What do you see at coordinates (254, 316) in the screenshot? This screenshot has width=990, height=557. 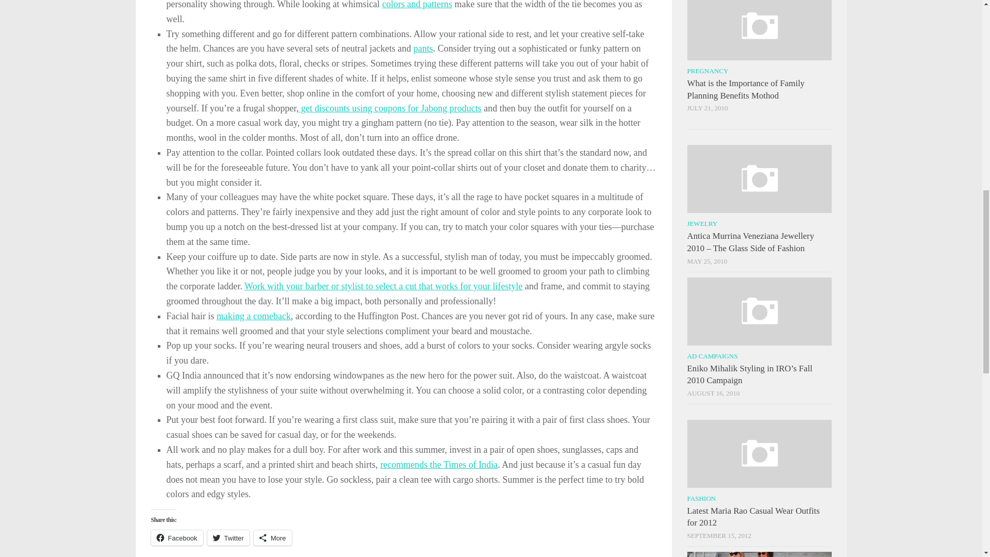 I see `making a comeback` at bounding box center [254, 316].